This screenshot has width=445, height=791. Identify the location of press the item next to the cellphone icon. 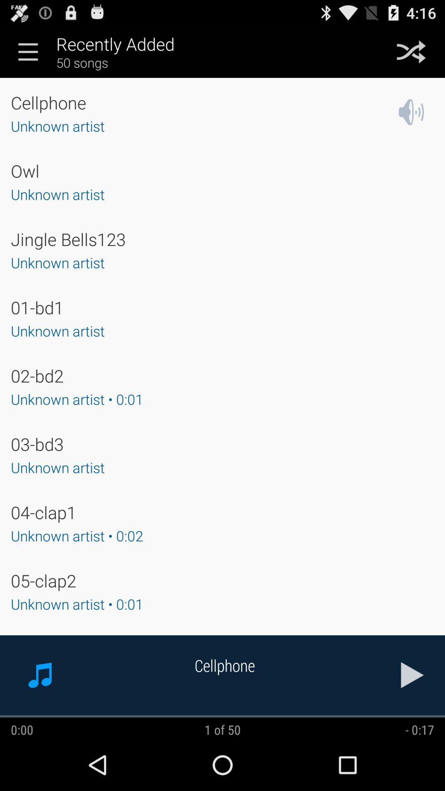
(412, 675).